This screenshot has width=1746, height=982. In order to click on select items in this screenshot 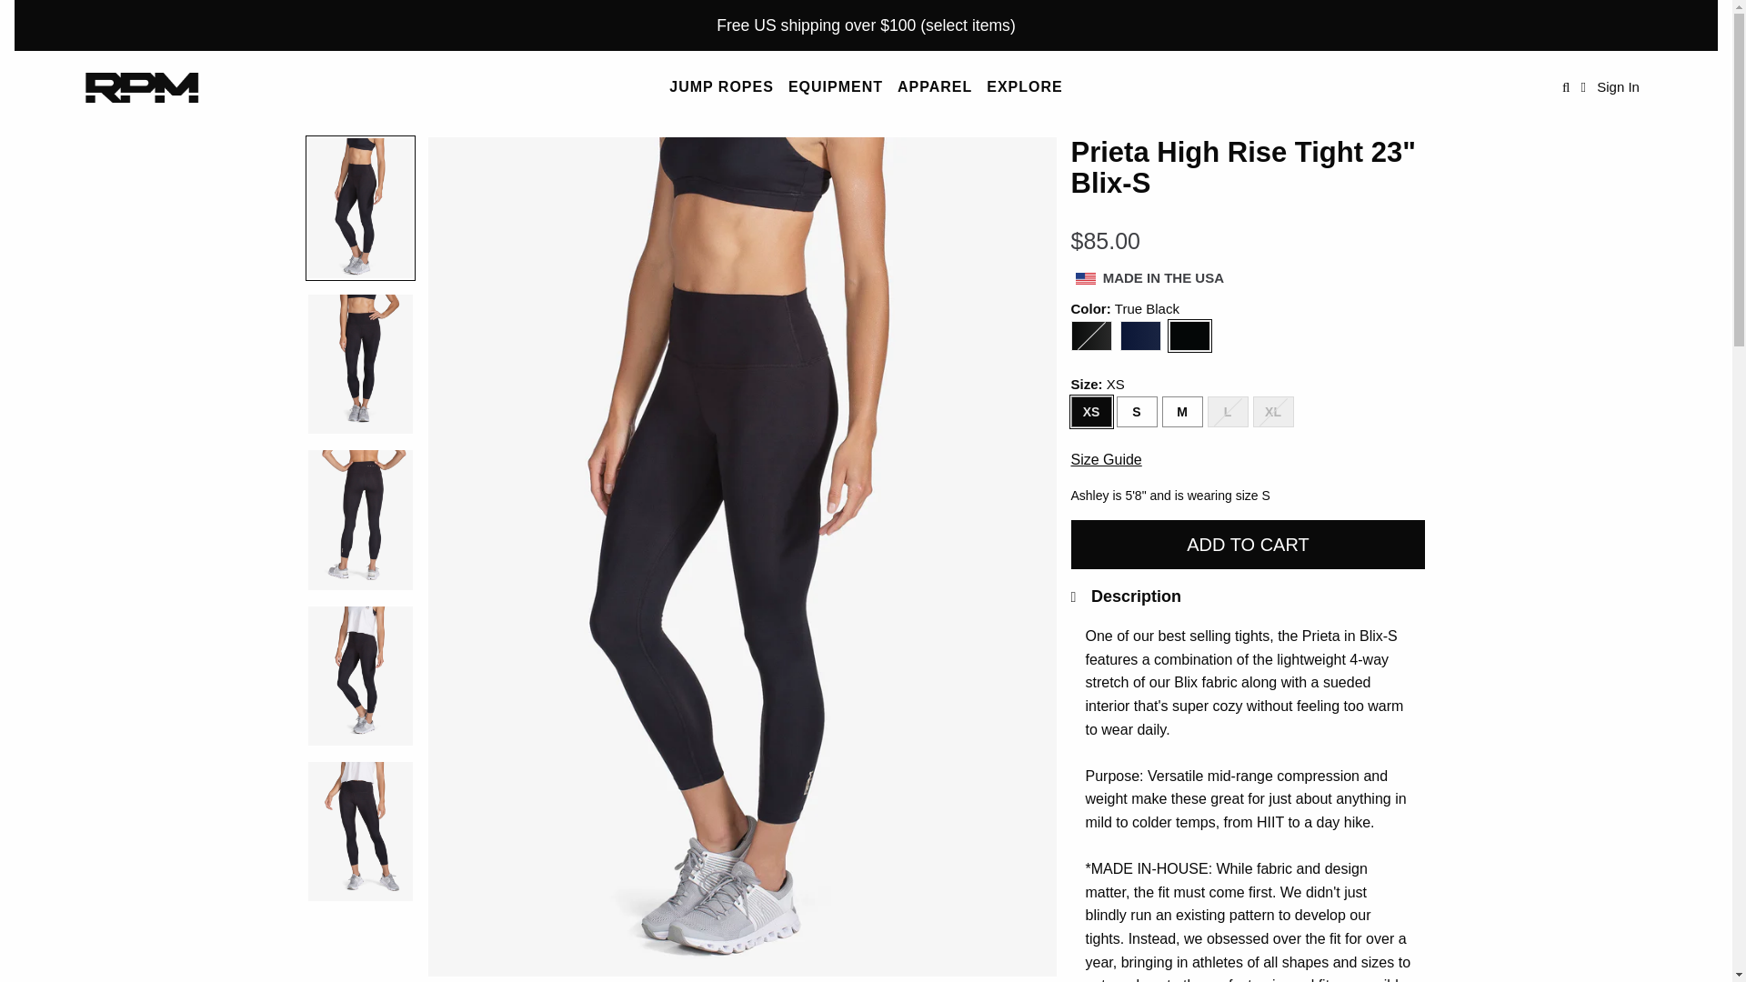, I will do `click(968, 25)`.